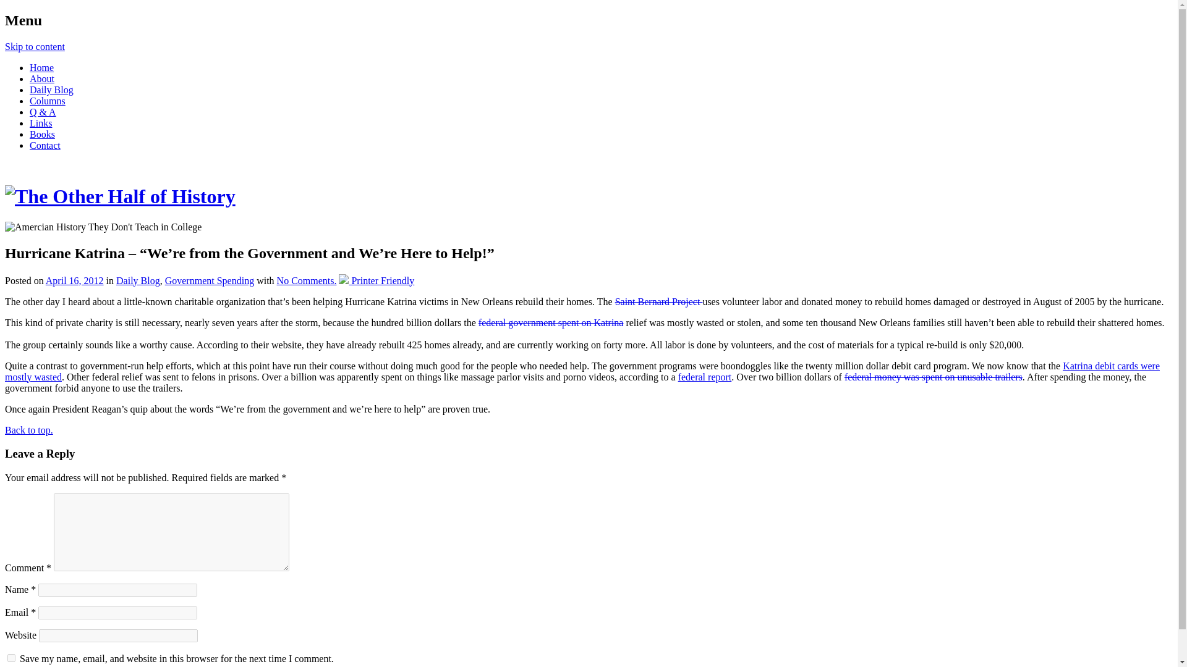 The width and height of the screenshot is (1187, 667). I want to click on Books, so click(42, 134).